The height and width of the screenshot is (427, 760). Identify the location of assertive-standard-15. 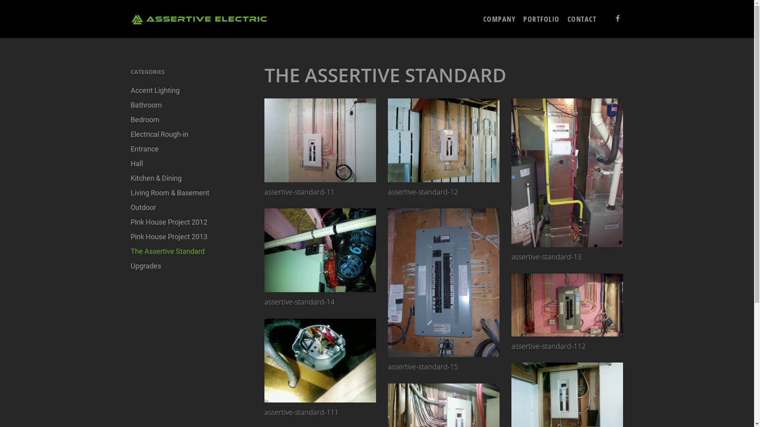
(443, 283).